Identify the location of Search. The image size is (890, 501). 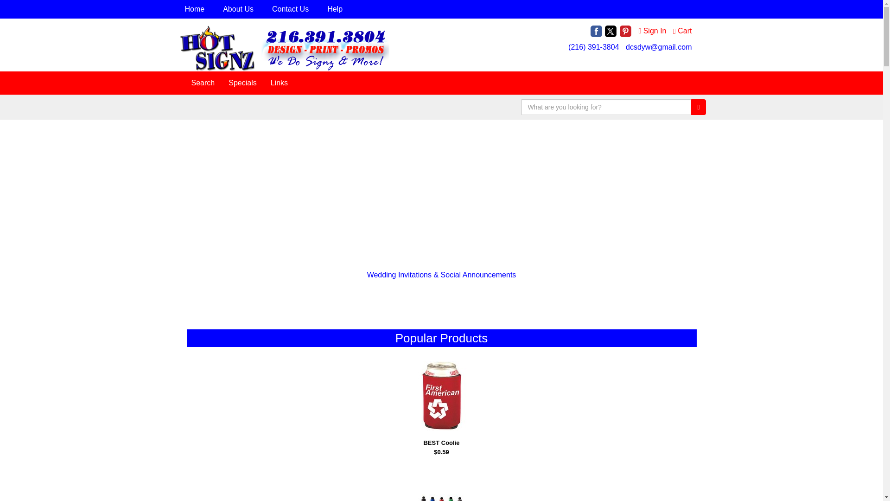
(203, 83).